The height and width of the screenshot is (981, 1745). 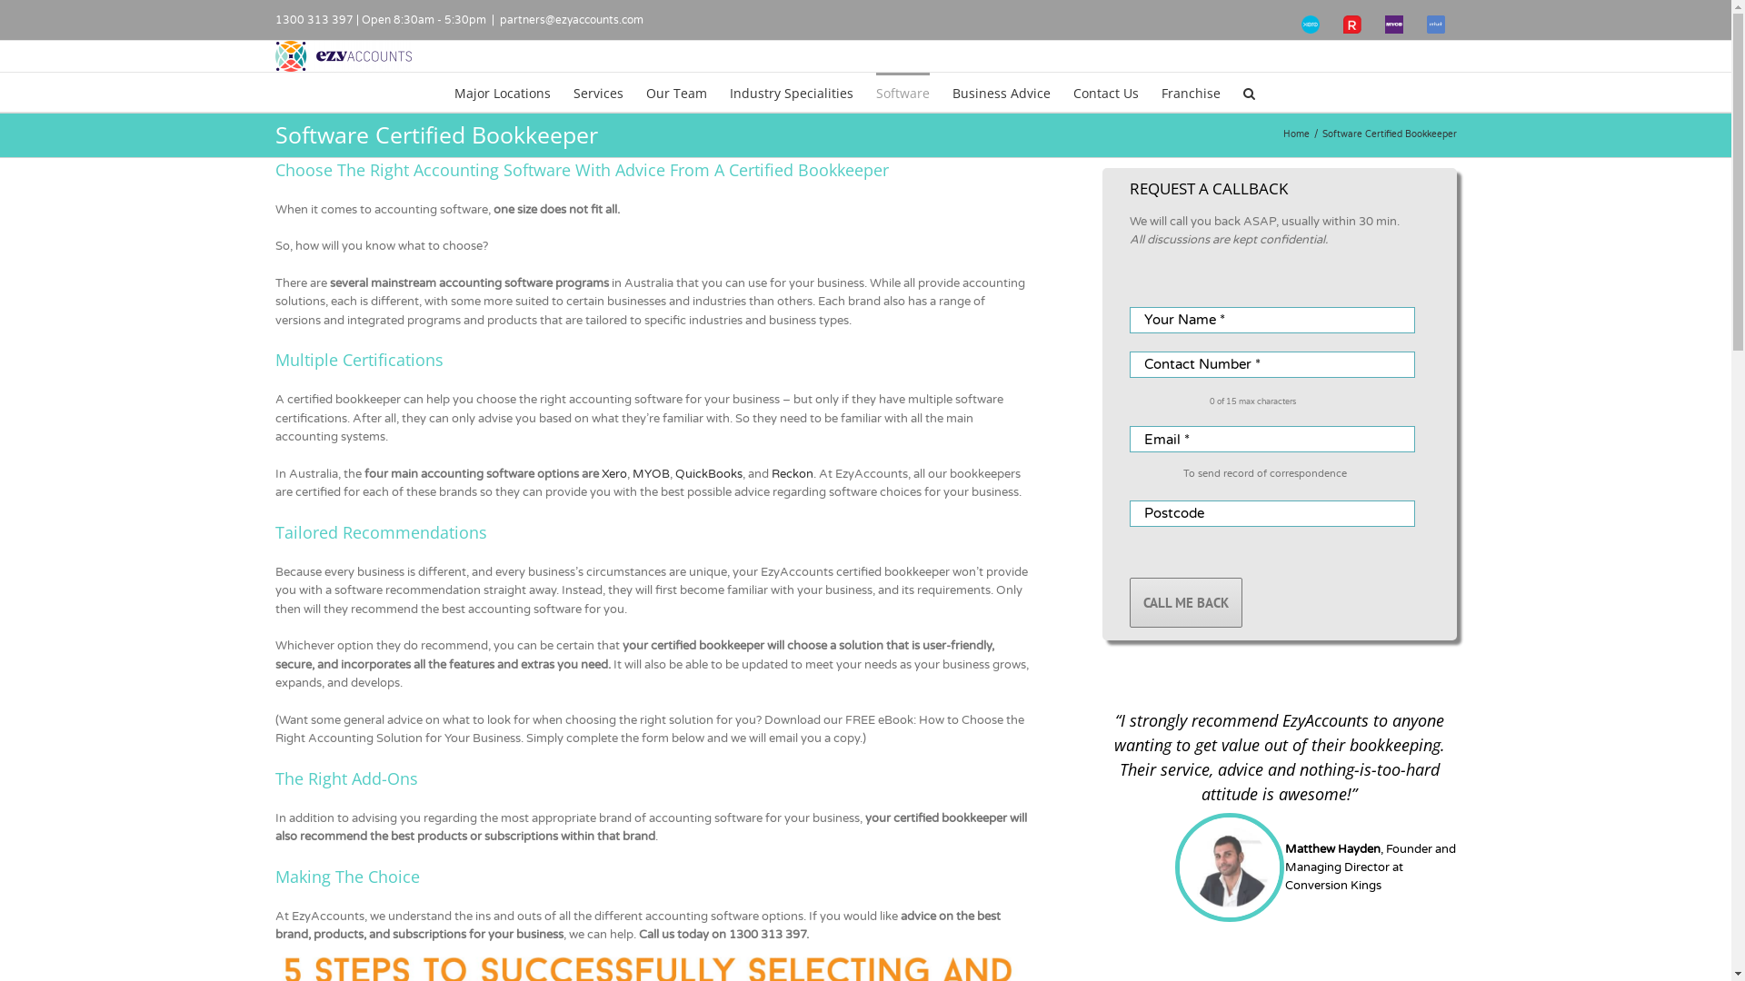 I want to click on Search, so click(x=1249, y=93).